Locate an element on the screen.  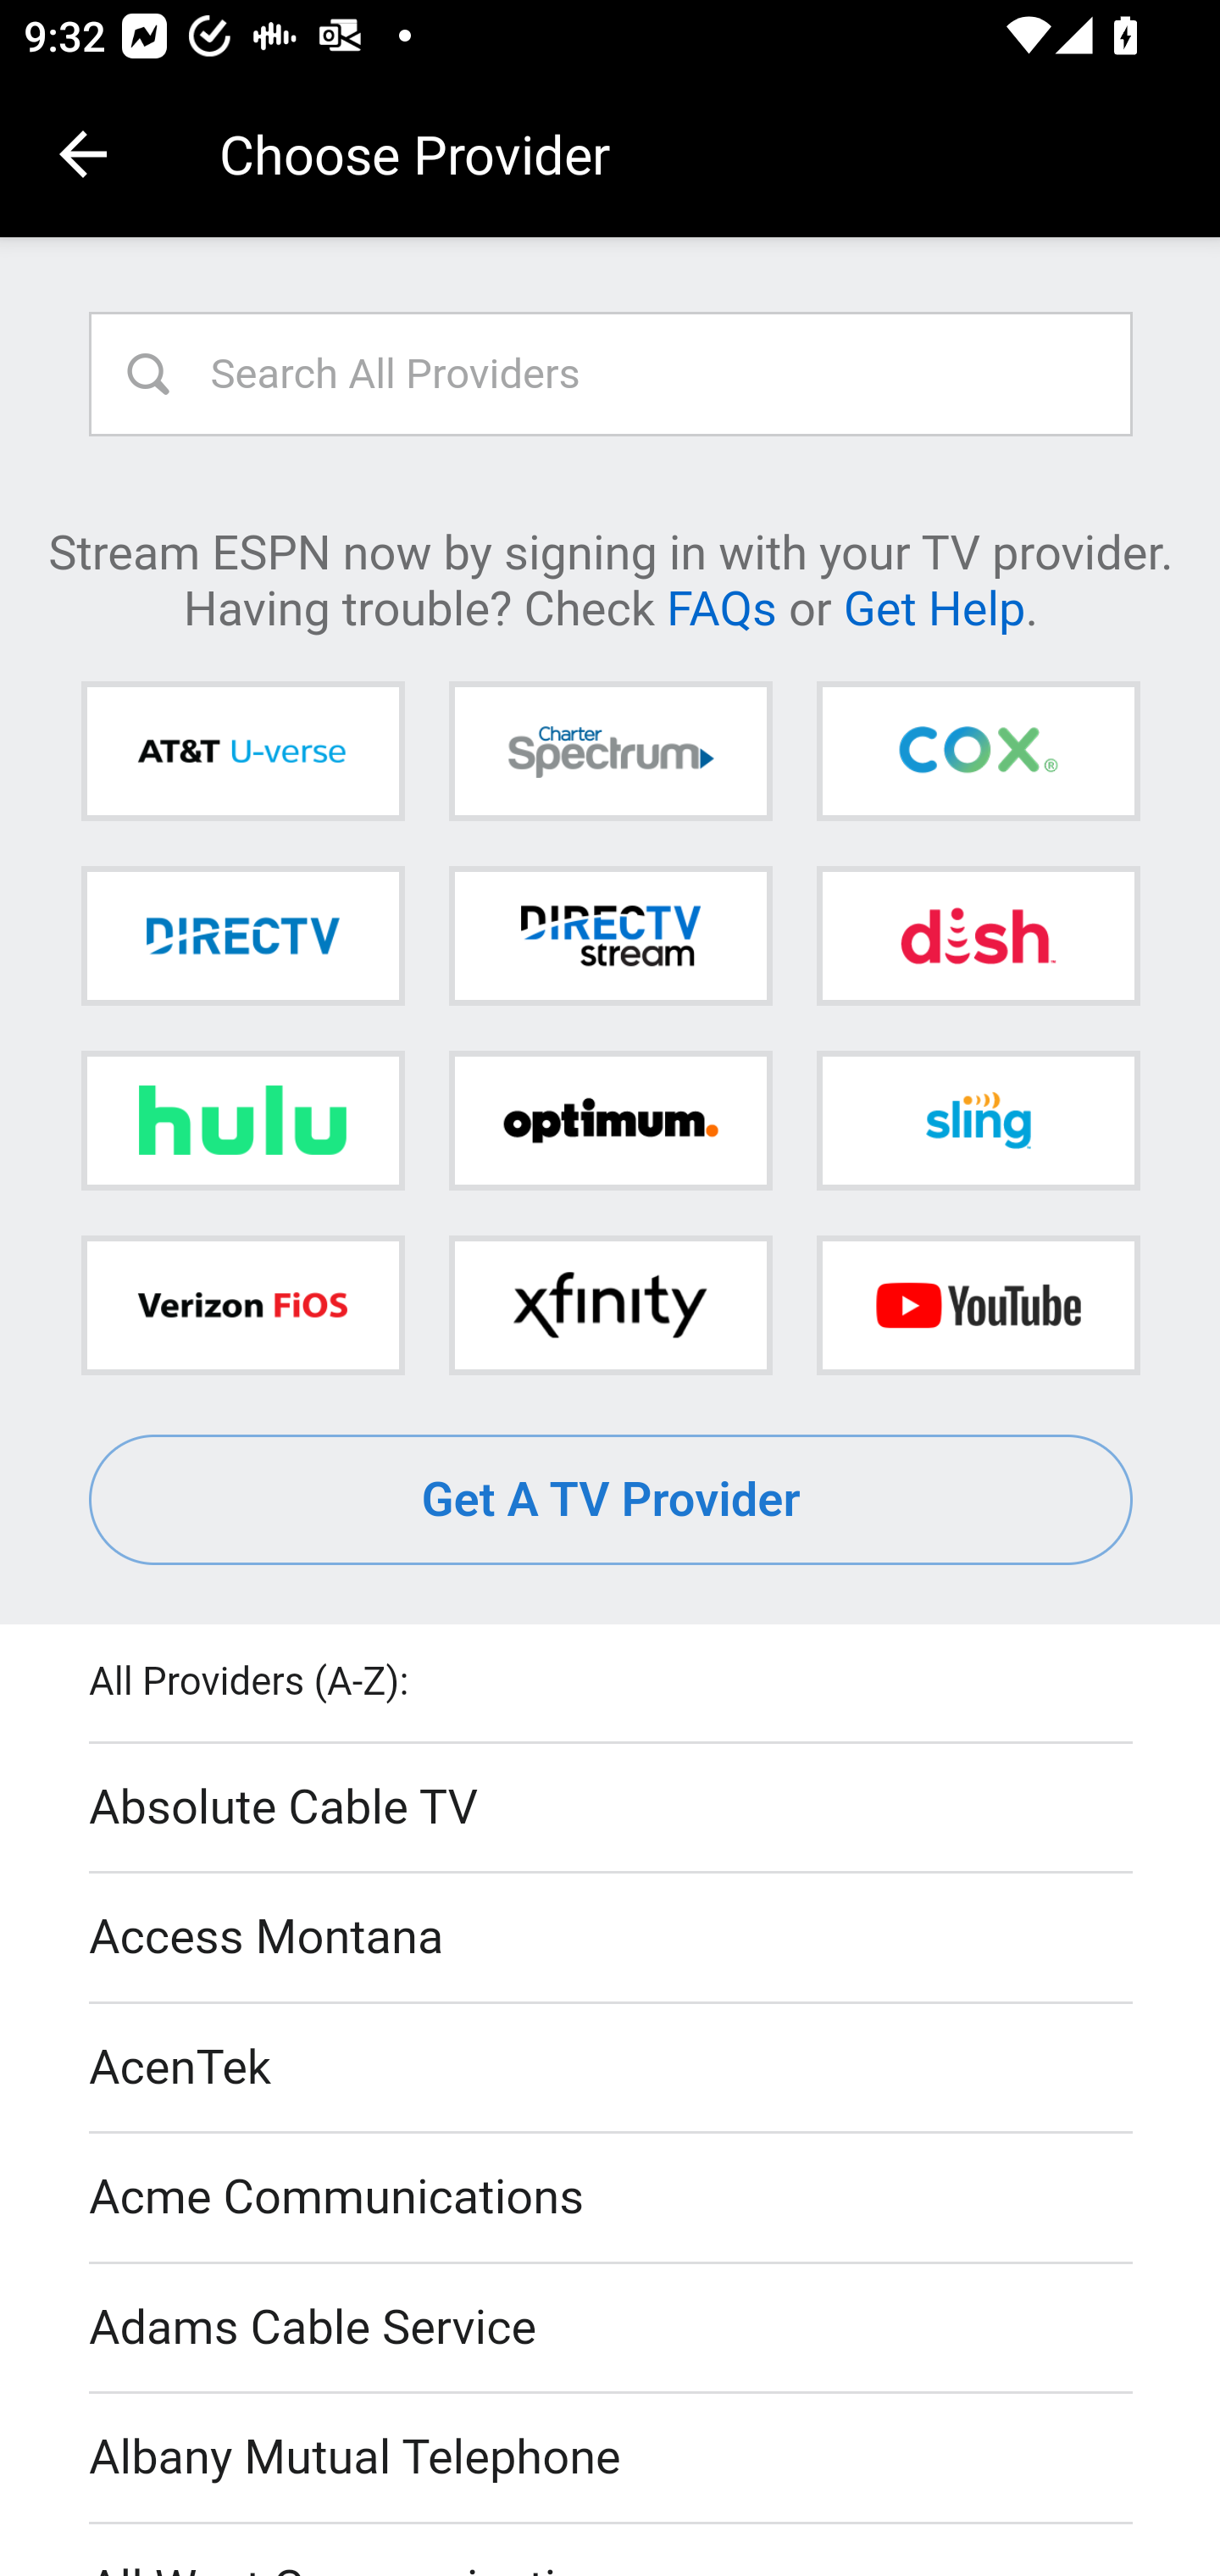
Sling TV is located at coordinates (978, 1120).